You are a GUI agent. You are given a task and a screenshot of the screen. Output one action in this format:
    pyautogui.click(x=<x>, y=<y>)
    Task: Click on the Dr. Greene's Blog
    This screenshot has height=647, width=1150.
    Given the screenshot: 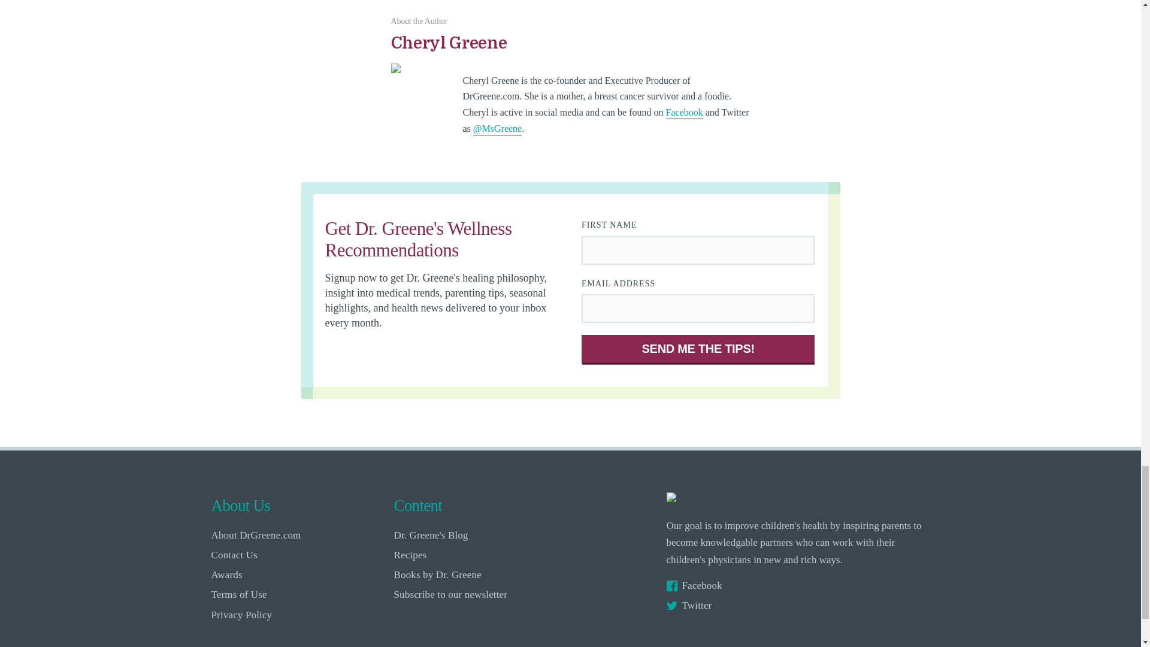 What is the action you would take?
    pyautogui.click(x=482, y=535)
    